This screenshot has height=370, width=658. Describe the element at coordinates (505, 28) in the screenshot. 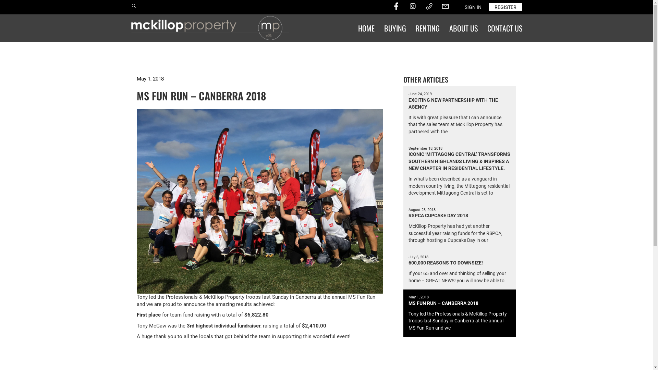

I see `CONTACT US` at that location.